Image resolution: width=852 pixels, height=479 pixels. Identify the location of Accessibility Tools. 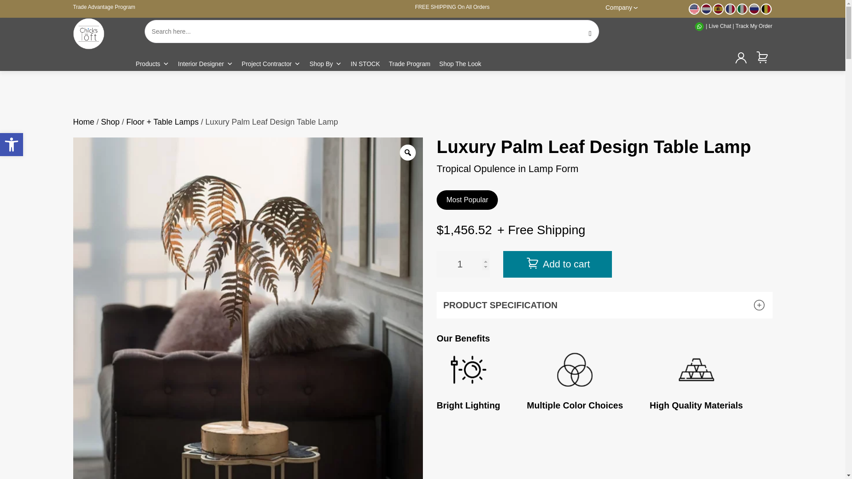
(12, 145).